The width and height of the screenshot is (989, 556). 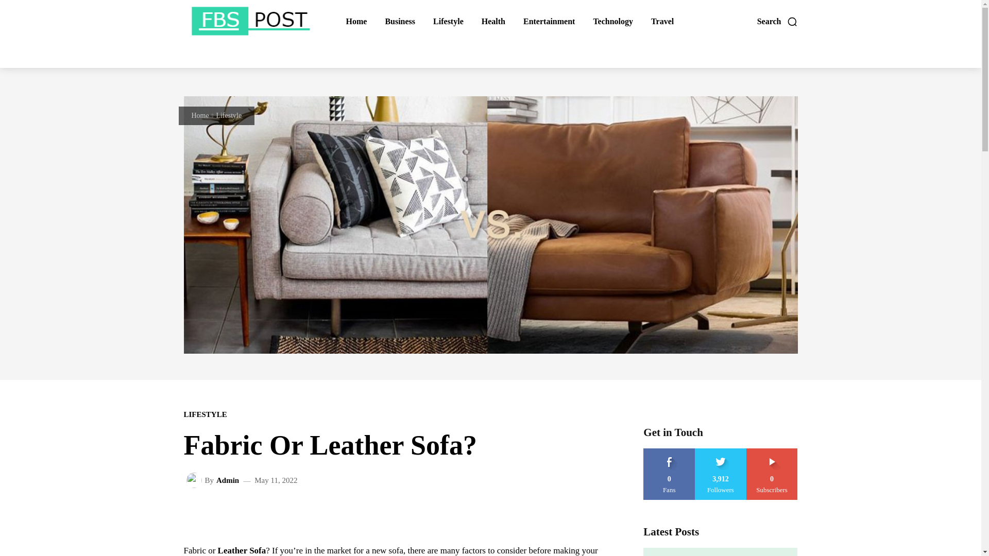 What do you see at coordinates (613, 22) in the screenshot?
I see `Technology` at bounding box center [613, 22].